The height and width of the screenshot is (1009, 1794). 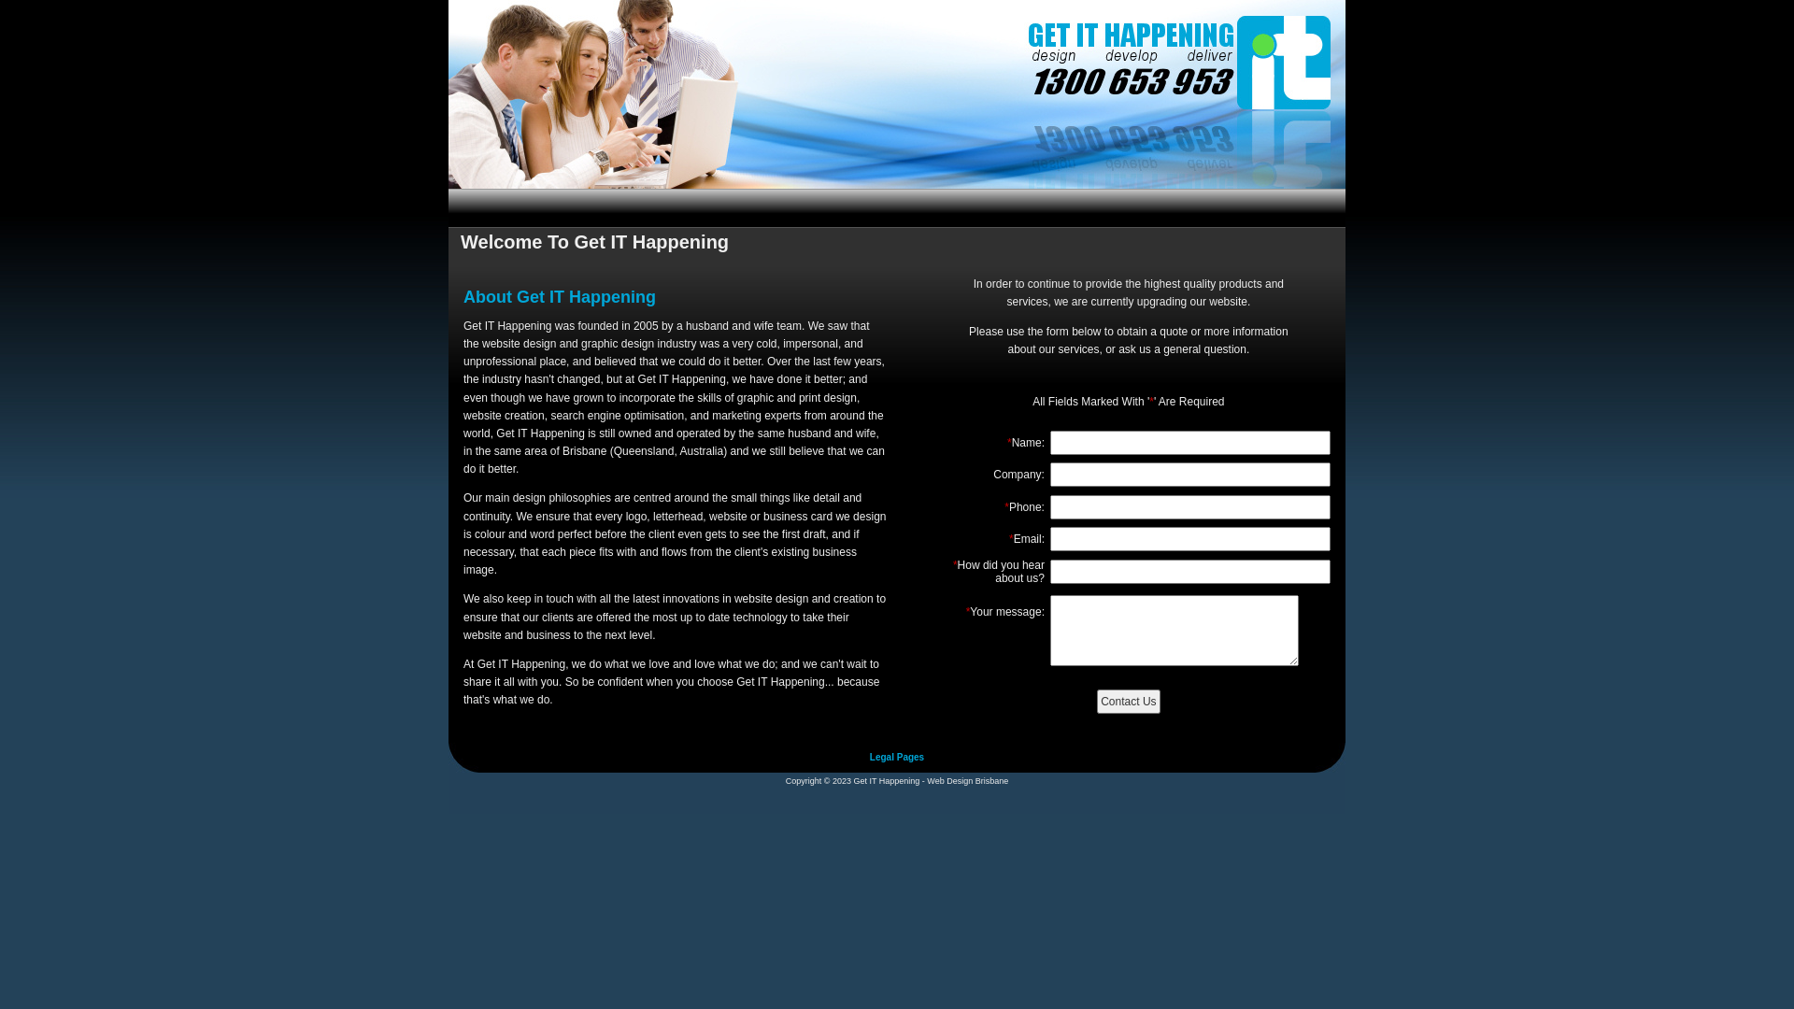 What do you see at coordinates (897, 757) in the screenshot?
I see `Legal Pages` at bounding box center [897, 757].